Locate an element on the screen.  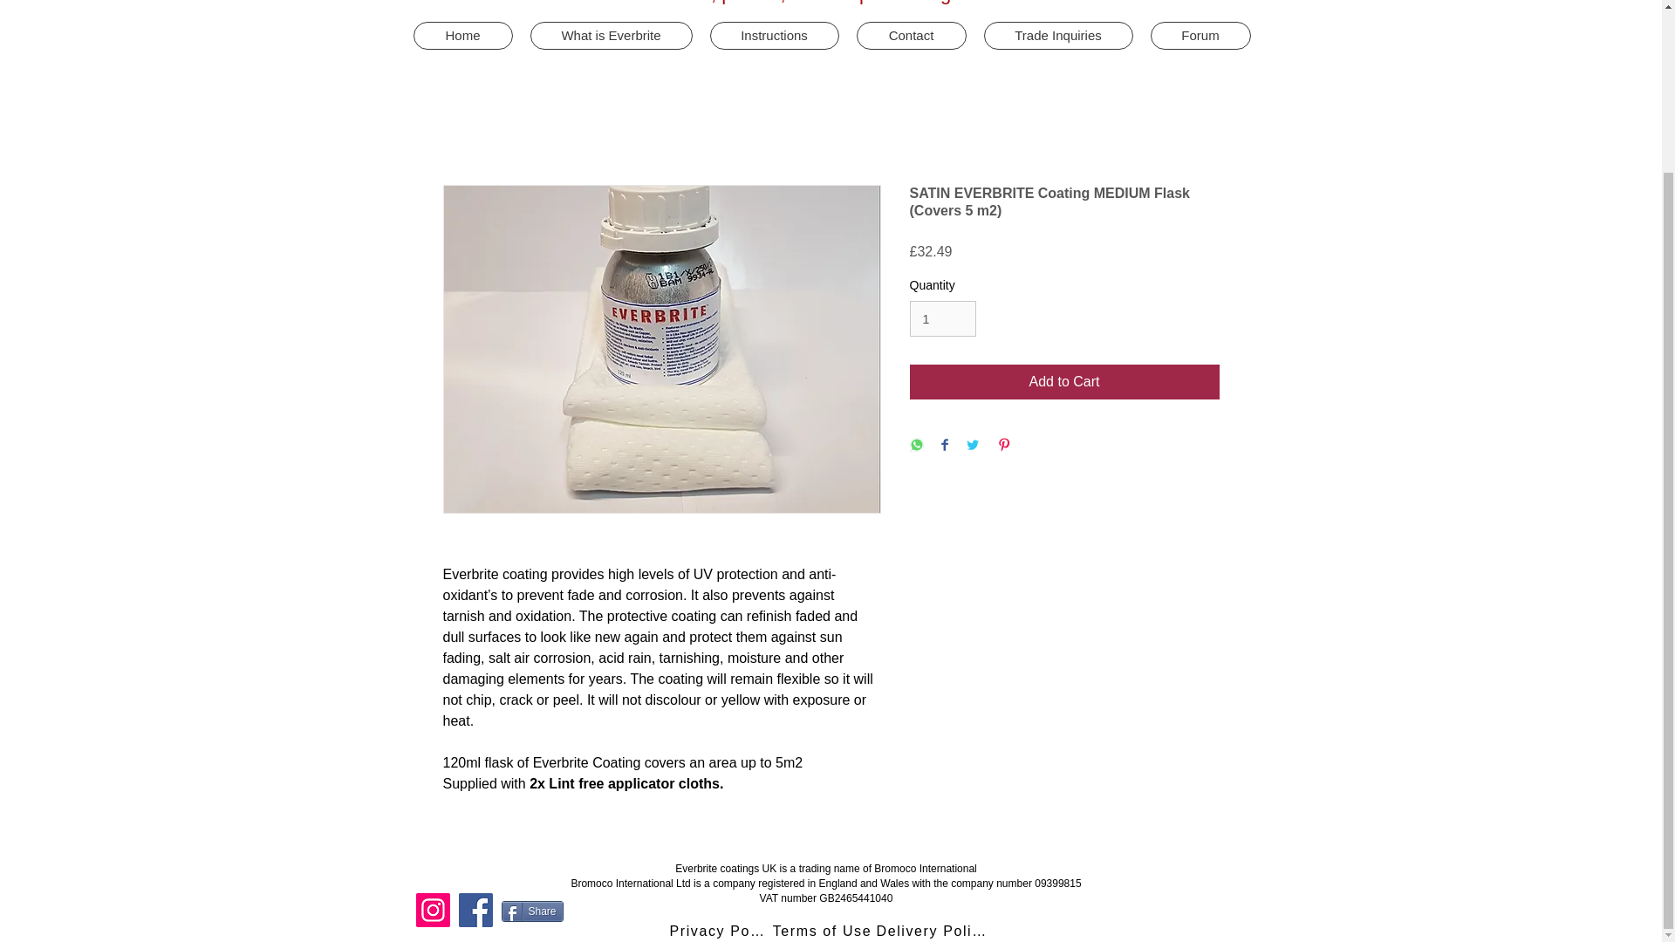
Instructions is located at coordinates (775, 35).